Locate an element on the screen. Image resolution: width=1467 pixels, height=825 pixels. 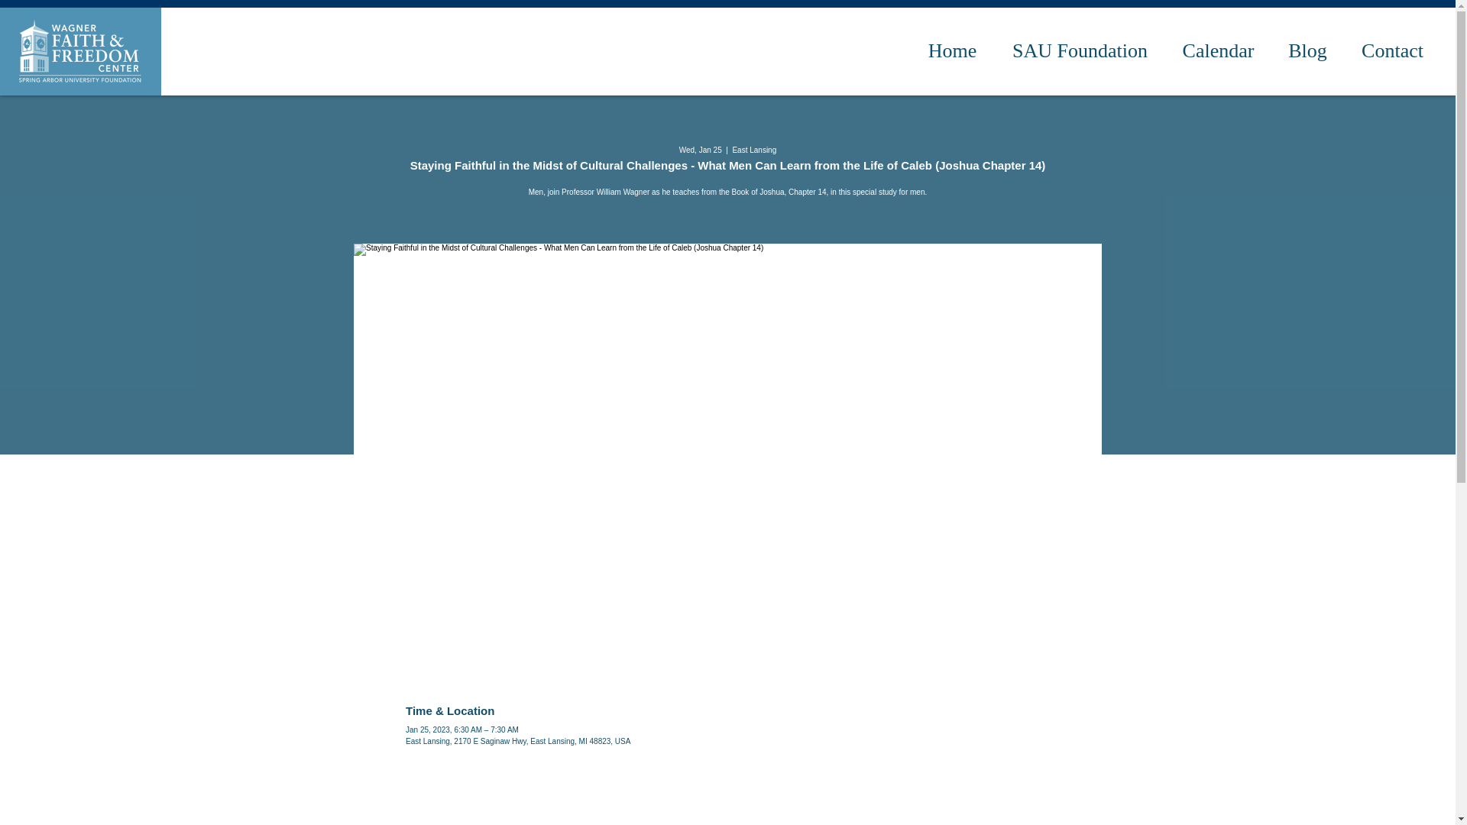
Home is located at coordinates (952, 50).